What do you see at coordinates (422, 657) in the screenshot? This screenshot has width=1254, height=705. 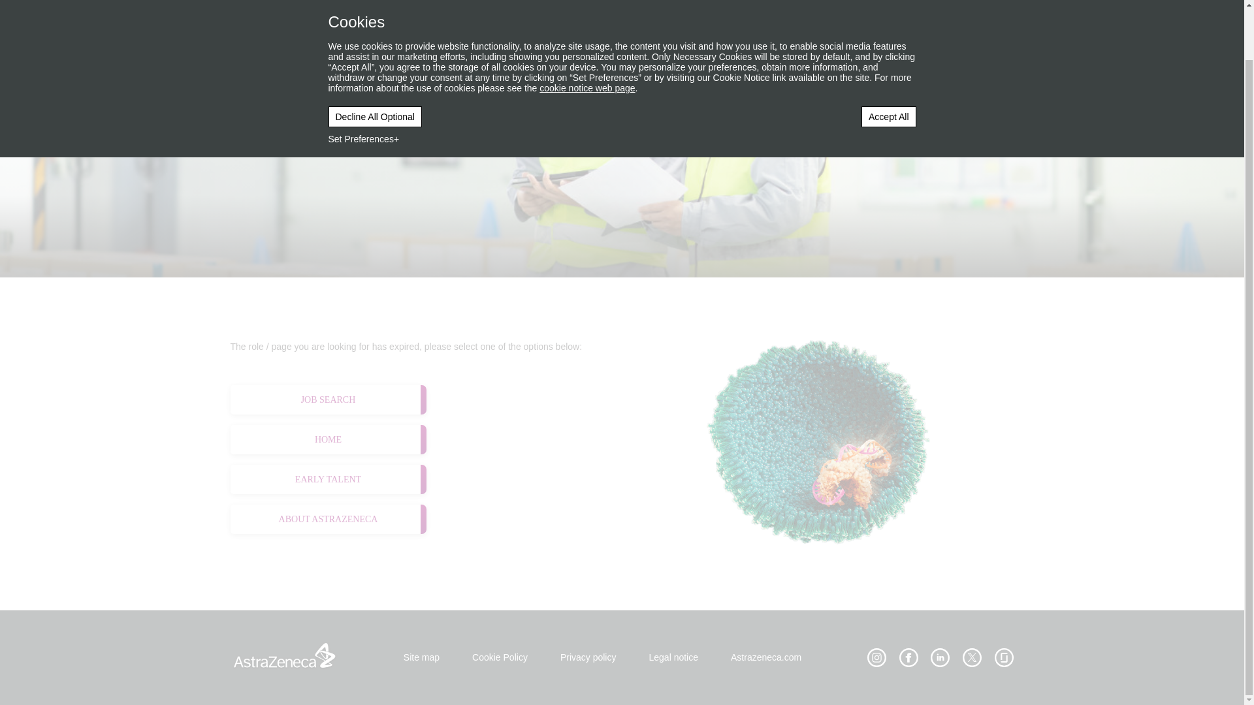 I see `Site map` at bounding box center [422, 657].